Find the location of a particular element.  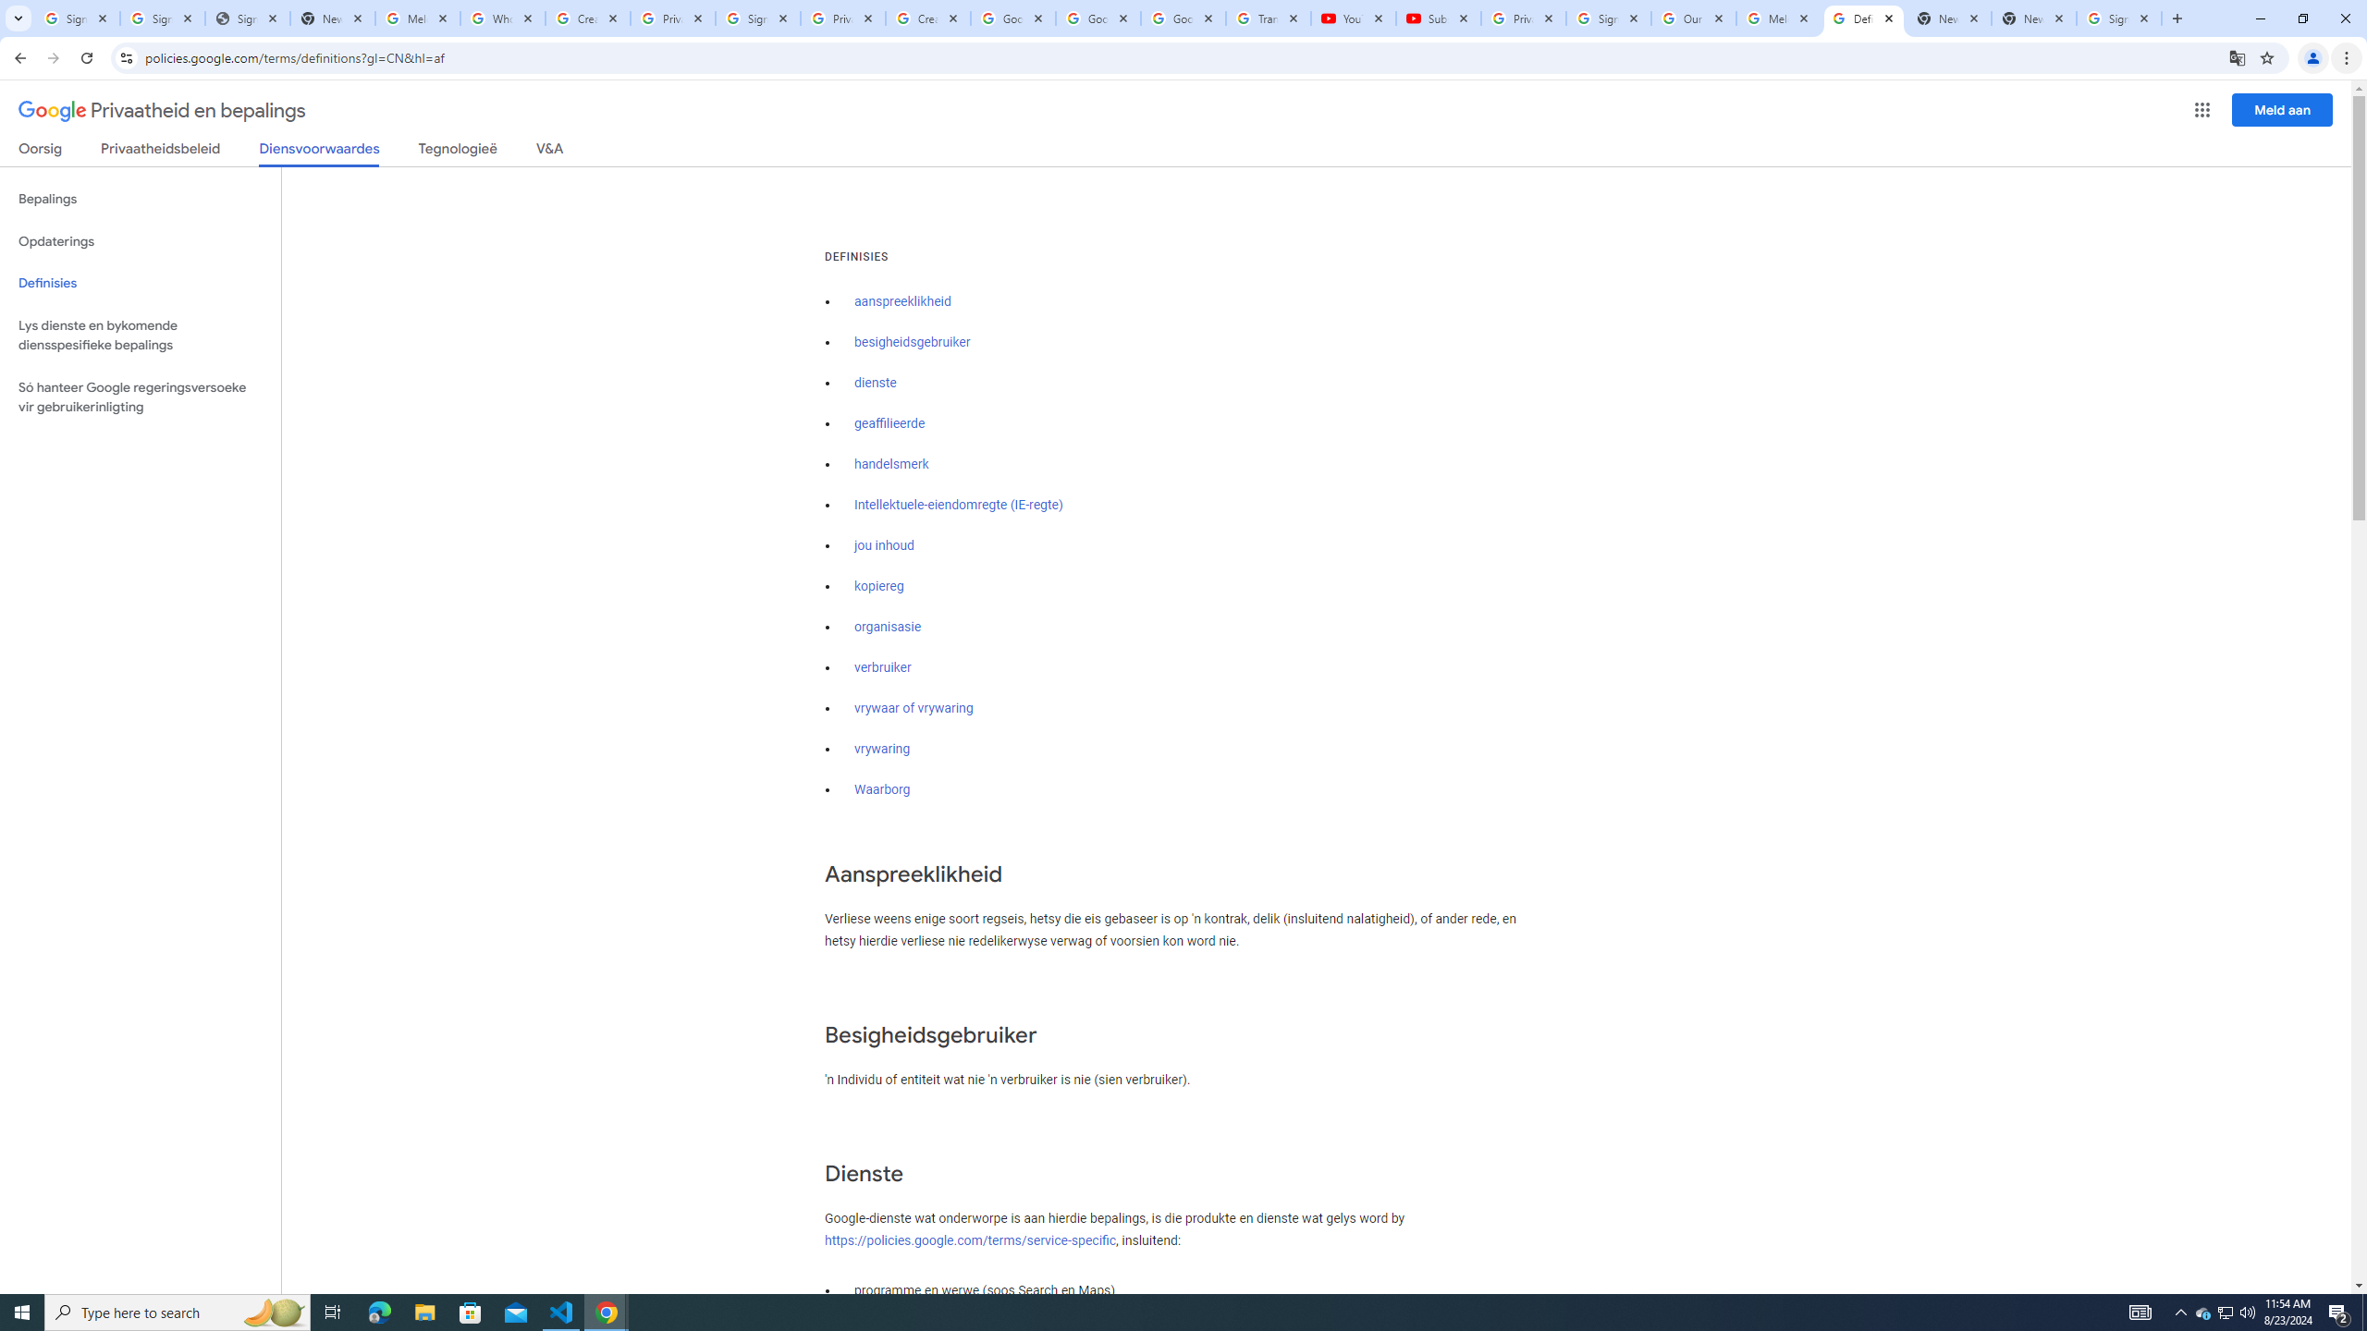

dienste is located at coordinates (876, 383).